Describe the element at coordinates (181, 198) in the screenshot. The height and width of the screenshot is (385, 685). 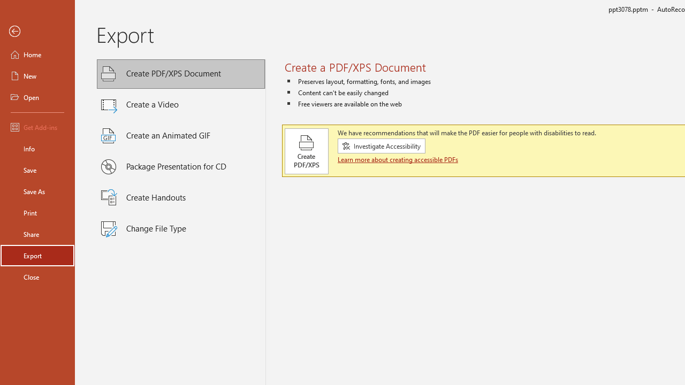
I see `Create Handouts` at that location.